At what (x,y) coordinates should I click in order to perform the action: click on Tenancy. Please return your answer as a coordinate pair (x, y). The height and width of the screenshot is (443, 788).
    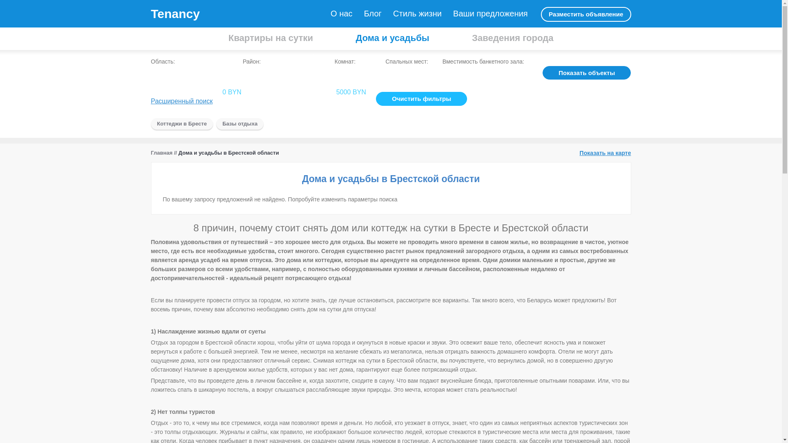
    Looking at the image, I should click on (176, 14).